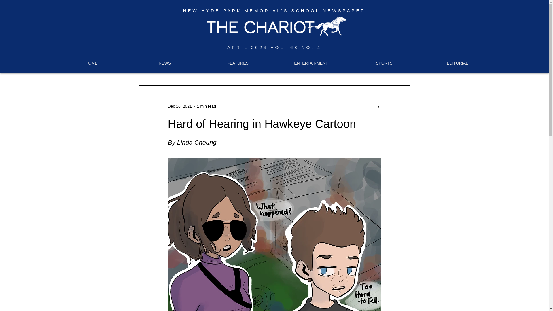 The image size is (553, 311). I want to click on APRIL 2024 VOL. 68 NO. 4, so click(274, 47).